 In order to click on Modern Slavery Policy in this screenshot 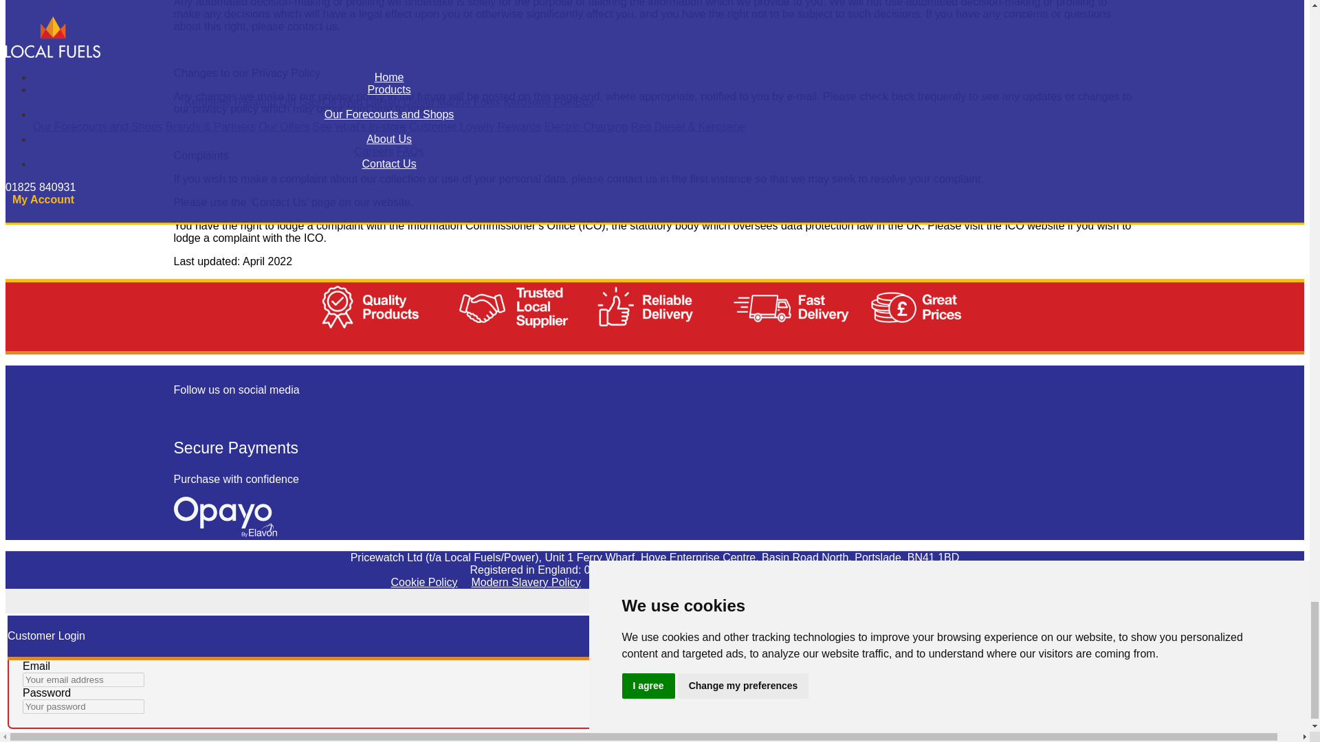, I will do `click(525, 581)`.